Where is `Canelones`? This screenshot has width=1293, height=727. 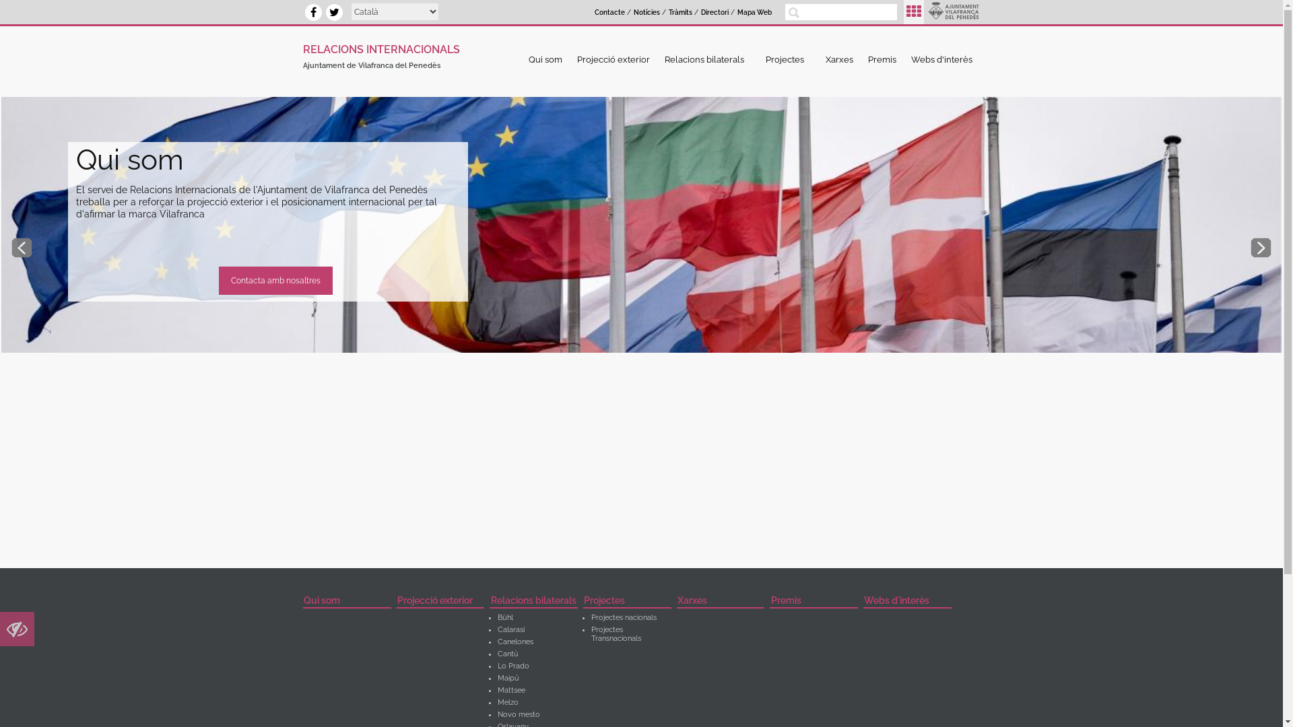
Canelones is located at coordinates (516, 642).